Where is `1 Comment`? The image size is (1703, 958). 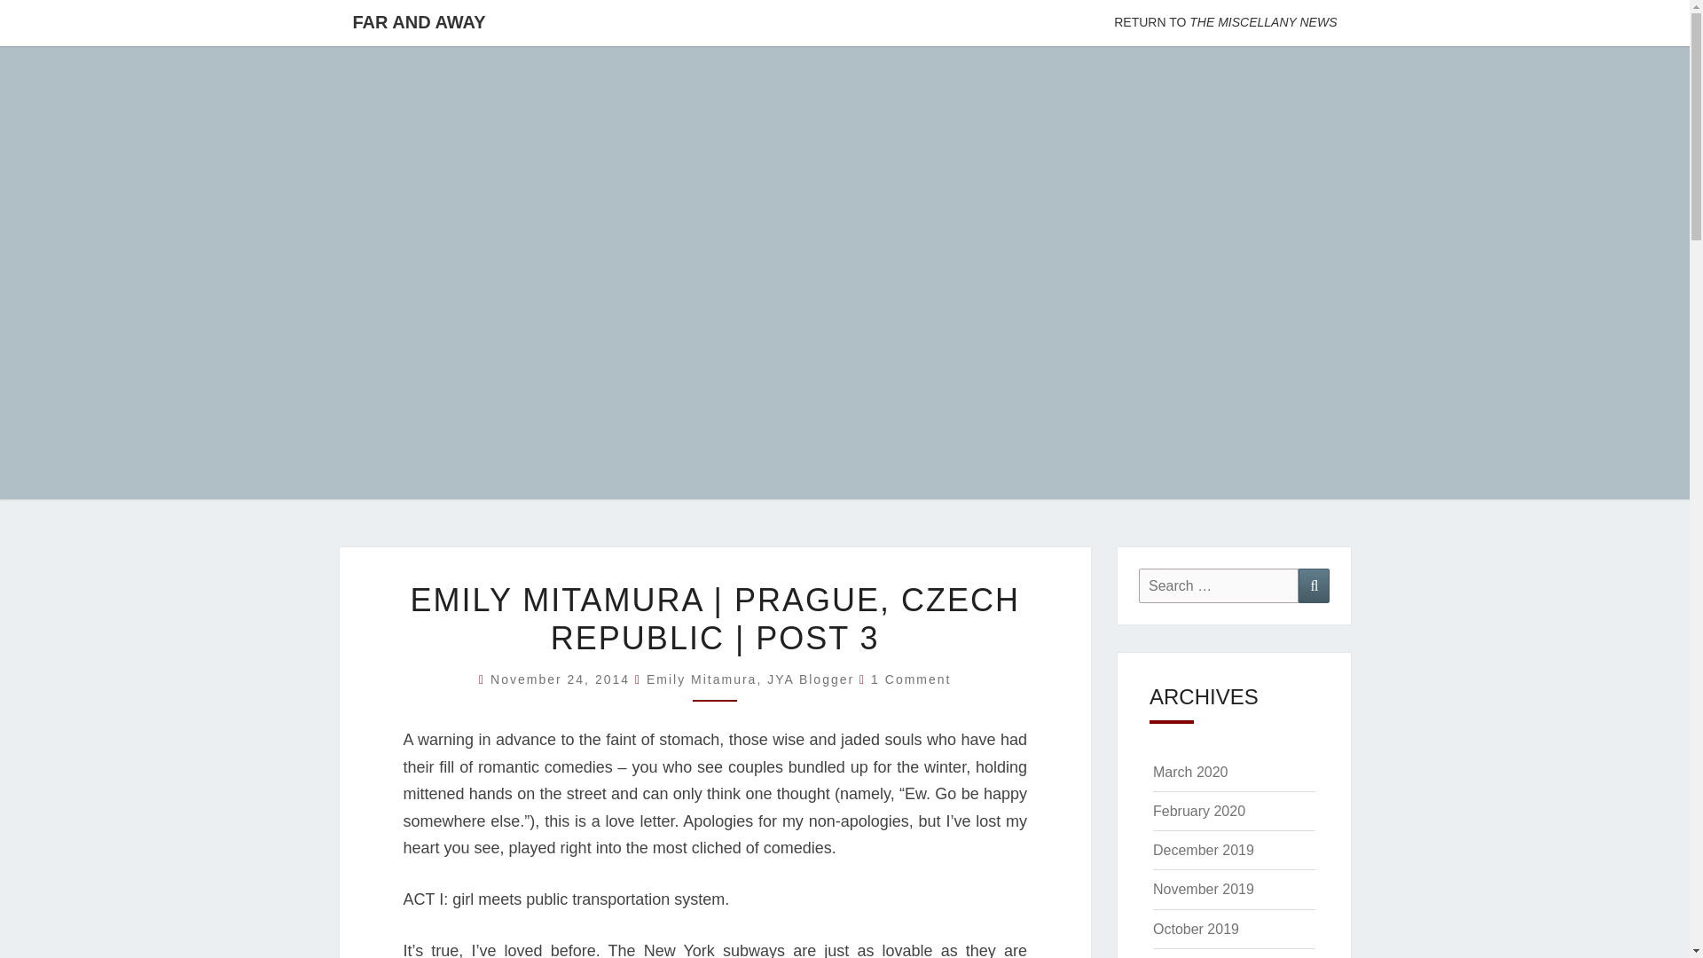 1 Comment is located at coordinates (910, 679).